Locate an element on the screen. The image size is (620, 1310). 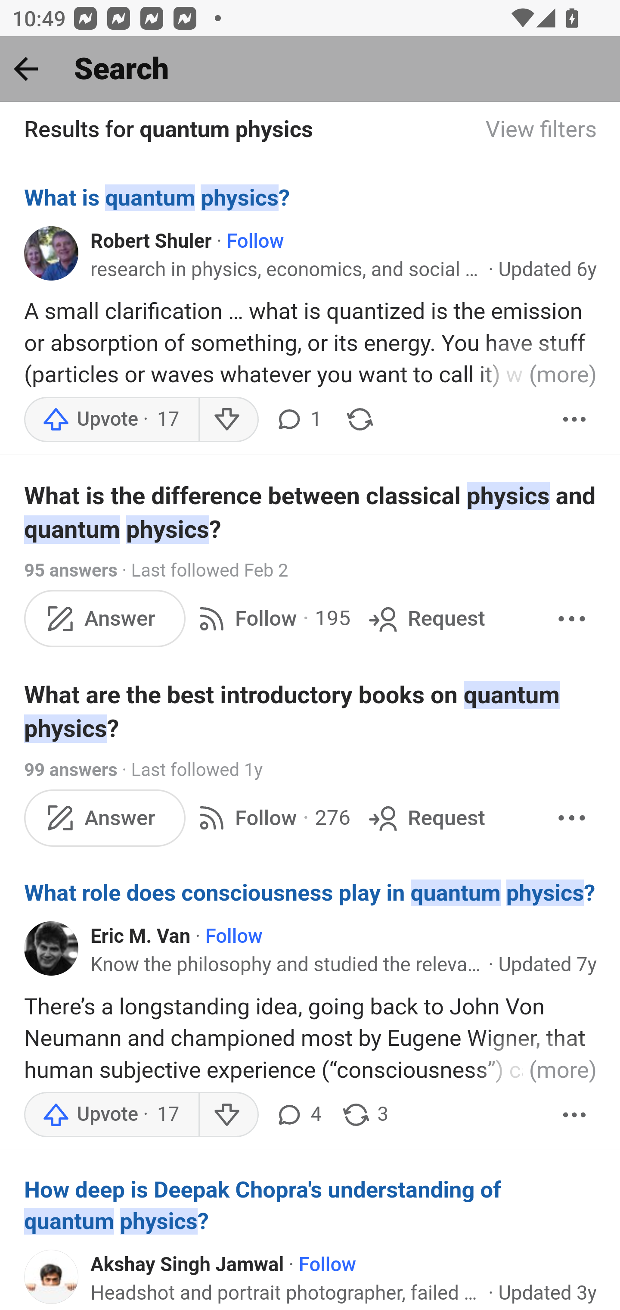
Updated 3y Updated  3 y is located at coordinates (548, 1293).